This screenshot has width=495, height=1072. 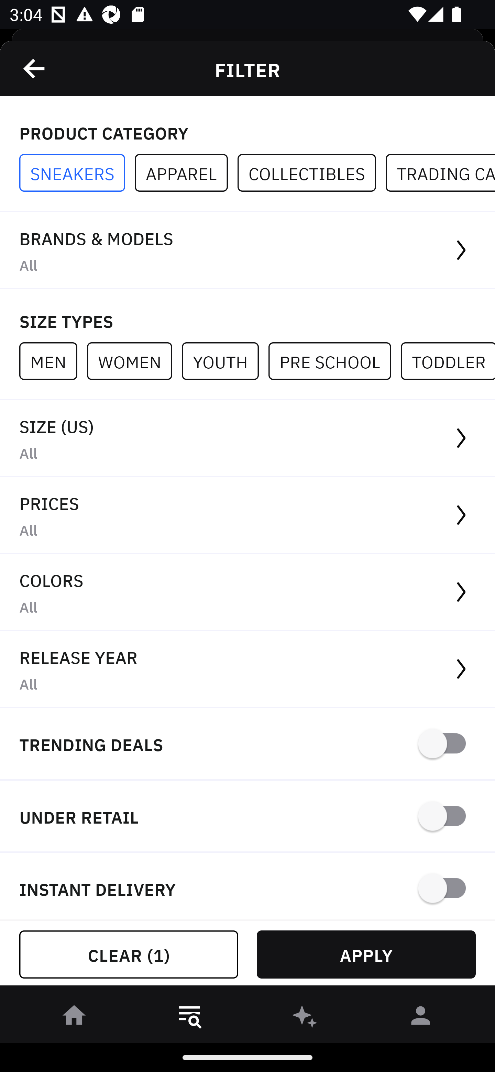 I want to click on APPLY, so click(x=366, y=954).